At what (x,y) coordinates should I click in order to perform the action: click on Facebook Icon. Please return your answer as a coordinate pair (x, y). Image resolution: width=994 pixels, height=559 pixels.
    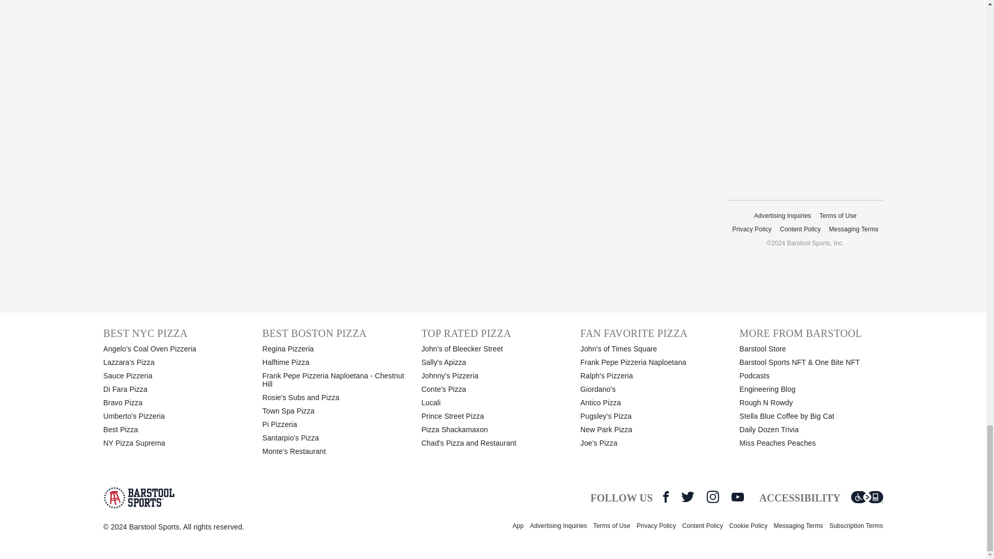
    Looking at the image, I should click on (666, 497).